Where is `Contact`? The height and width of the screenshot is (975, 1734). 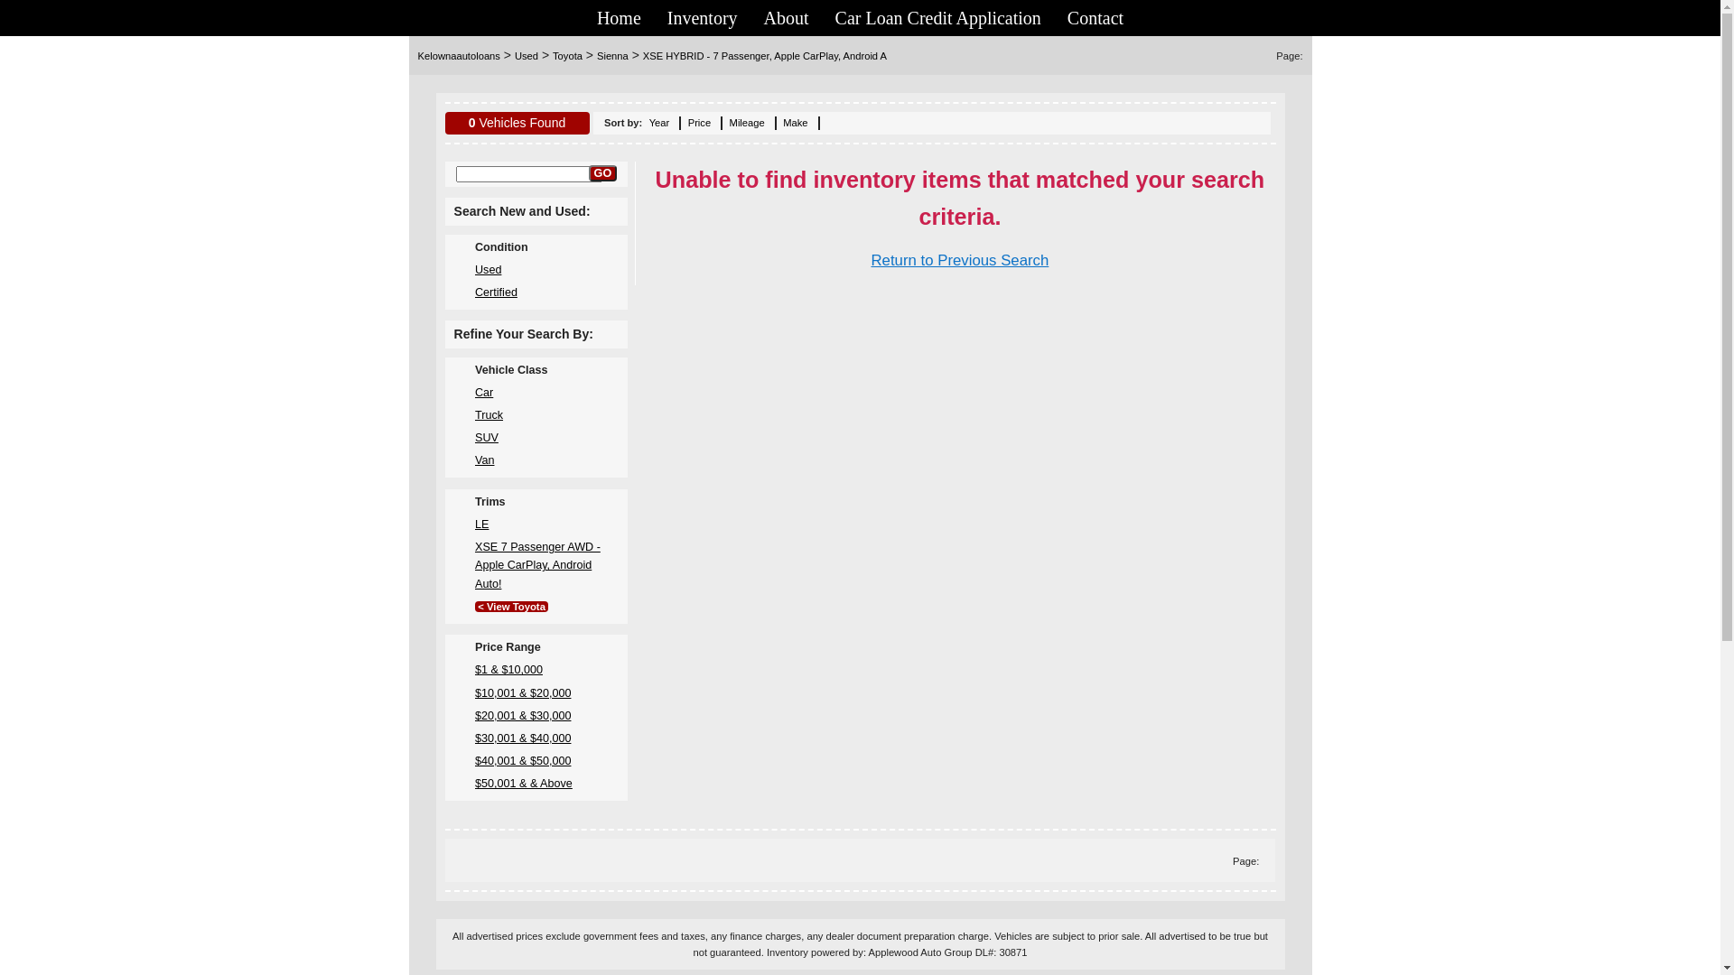 Contact is located at coordinates (1095, 18).